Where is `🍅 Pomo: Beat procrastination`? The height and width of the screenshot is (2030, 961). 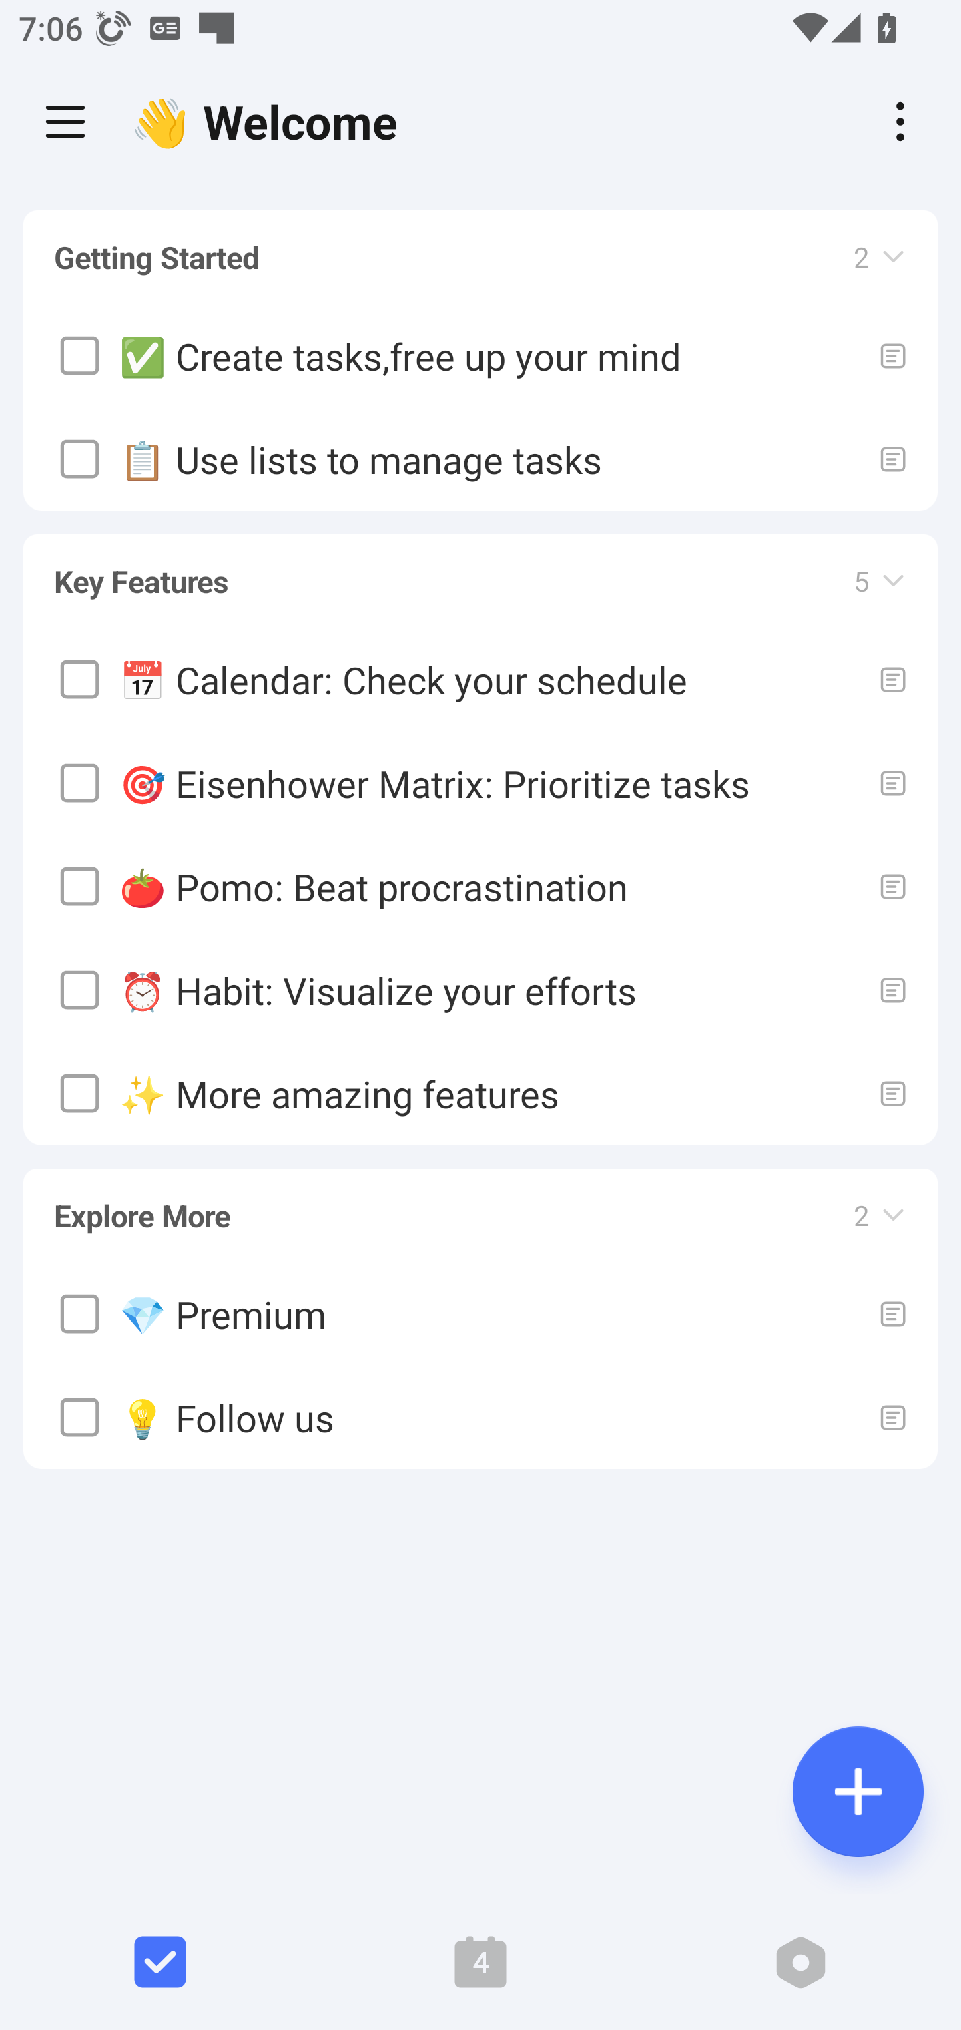 🍅 Pomo: Beat procrastination is located at coordinates (480, 885).